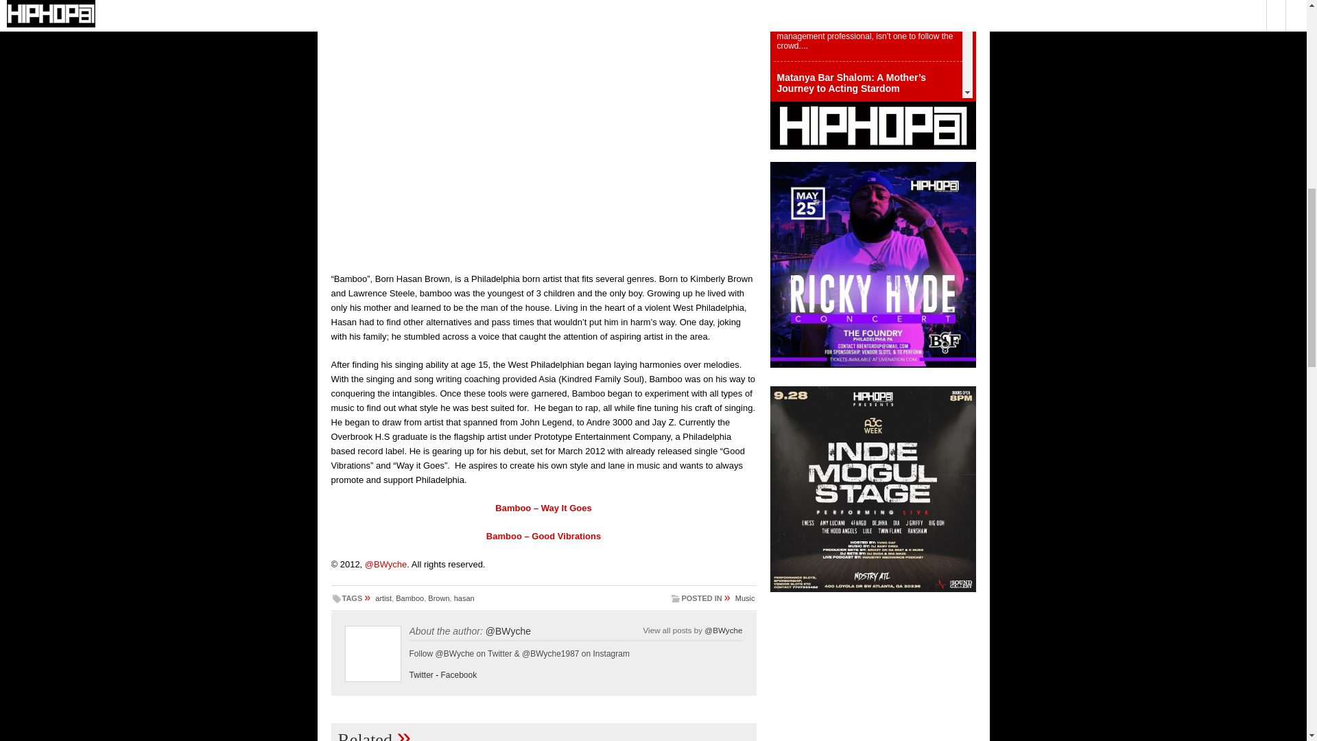  What do you see at coordinates (745, 598) in the screenshot?
I see `Music` at bounding box center [745, 598].